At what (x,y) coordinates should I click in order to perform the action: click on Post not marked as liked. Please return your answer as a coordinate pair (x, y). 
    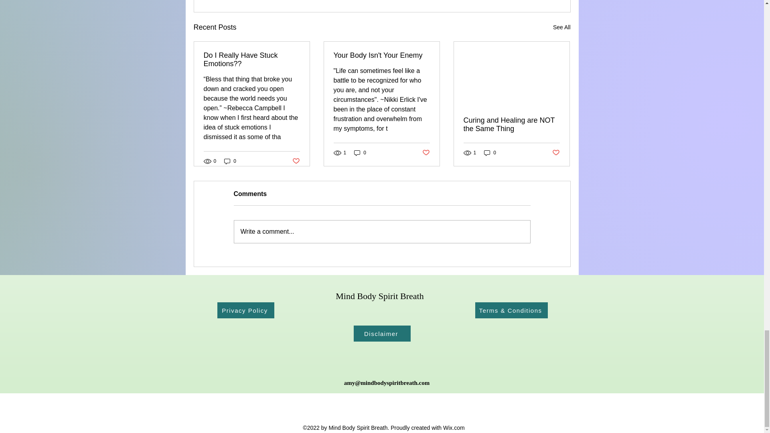
    Looking at the image, I should click on (295, 160).